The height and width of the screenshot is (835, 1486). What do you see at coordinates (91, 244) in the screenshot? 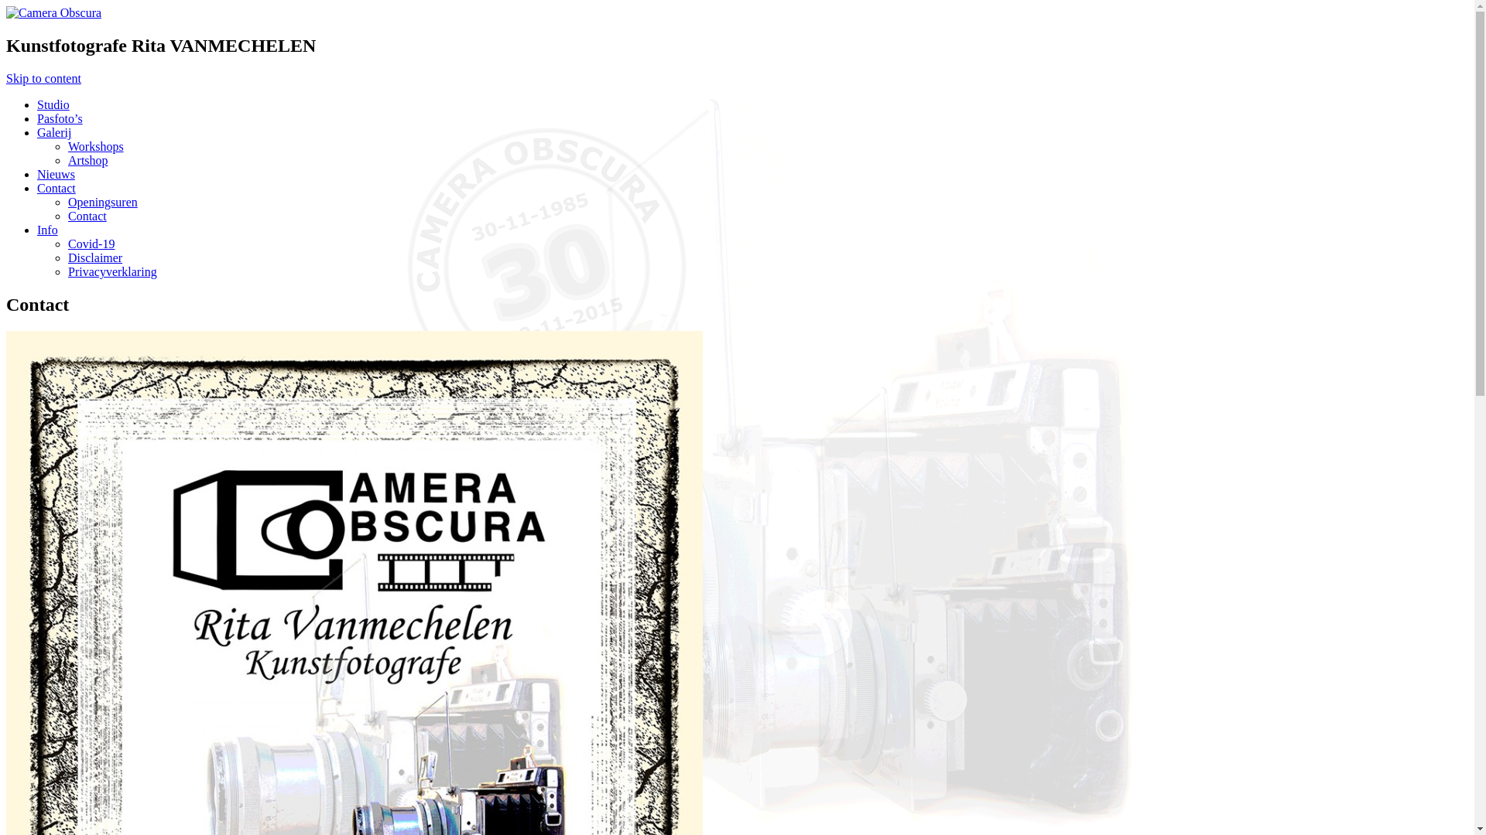
I see `Covid-19` at bounding box center [91, 244].